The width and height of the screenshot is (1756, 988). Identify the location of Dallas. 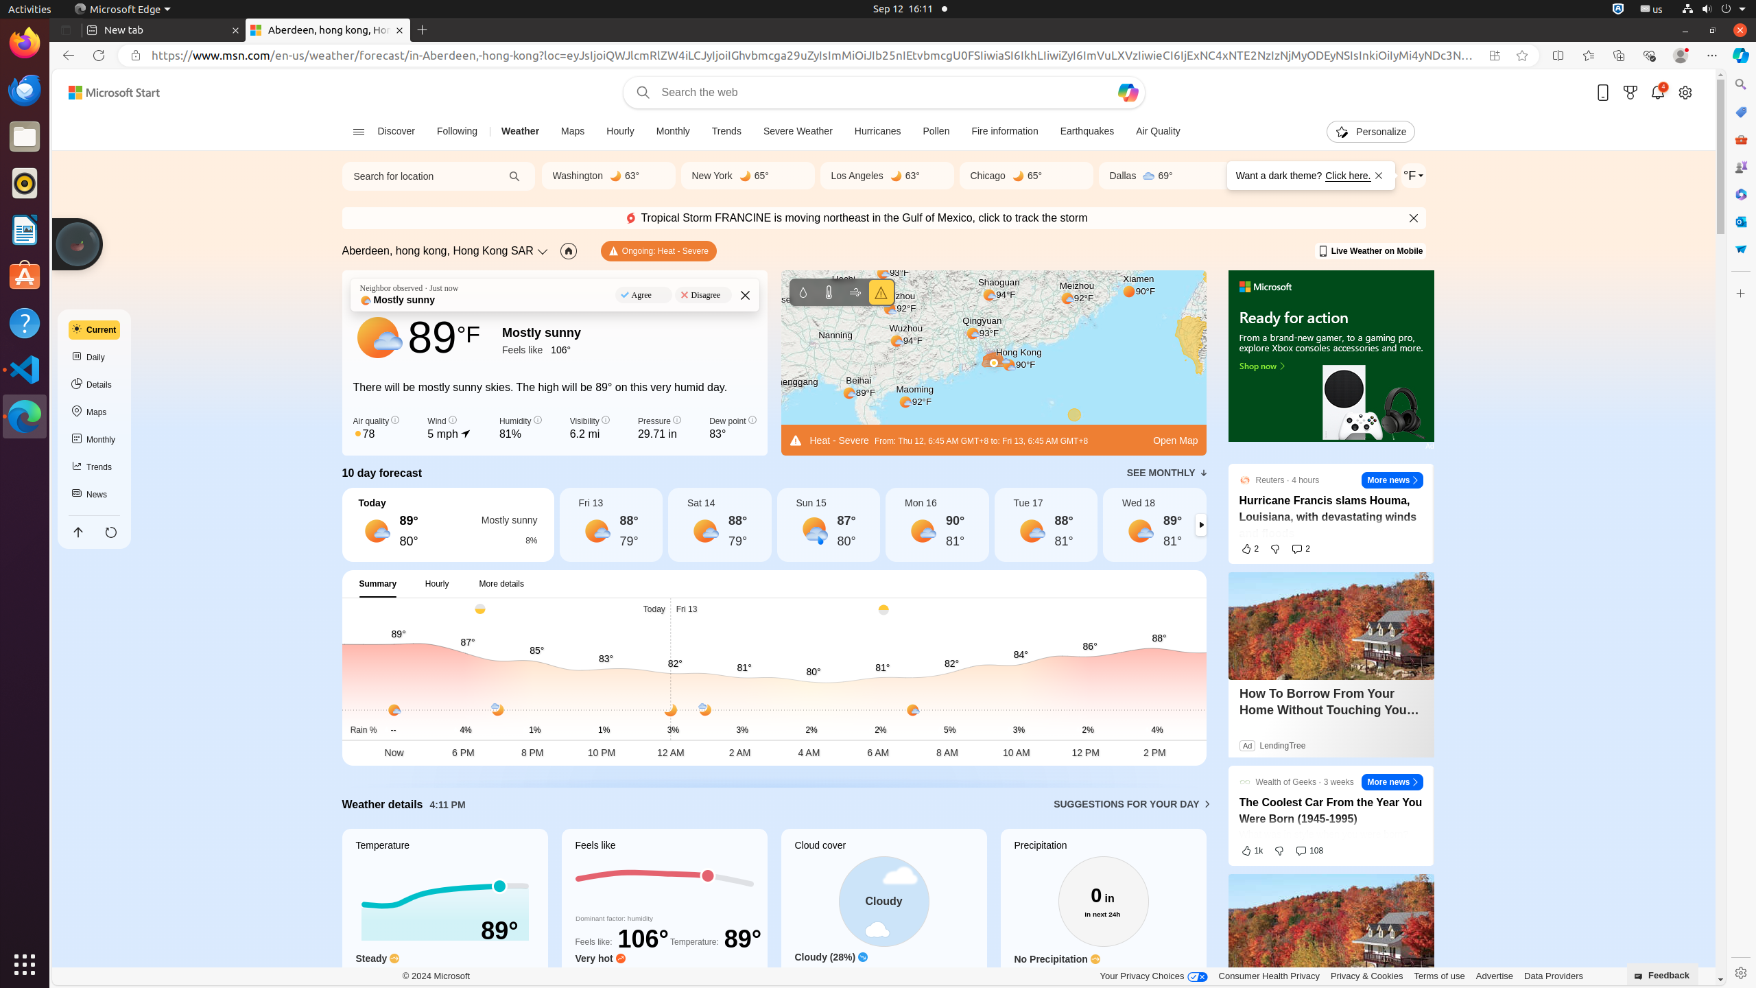
(1123, 176).